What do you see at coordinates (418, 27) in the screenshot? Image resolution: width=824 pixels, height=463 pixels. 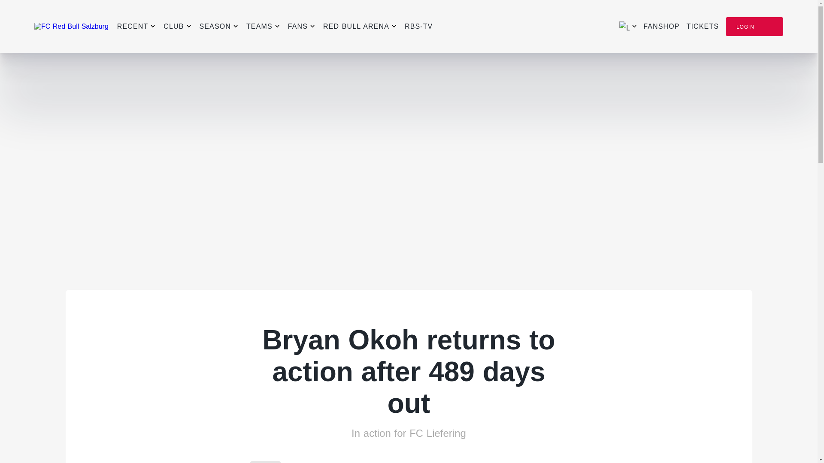 I see `RBS-TV` at bounding box center [418, 27].